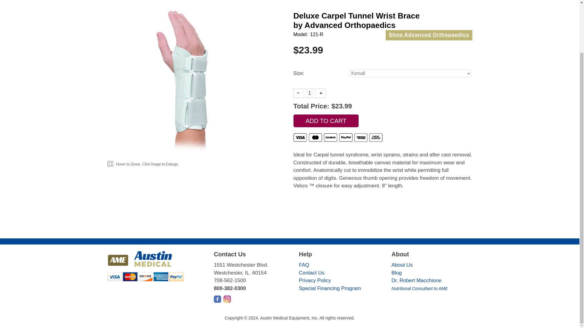 The height and width of the screenshot is (328, 584). Describe the element at coordinates (310, 93) in the screenshot. I see `1` at that location.